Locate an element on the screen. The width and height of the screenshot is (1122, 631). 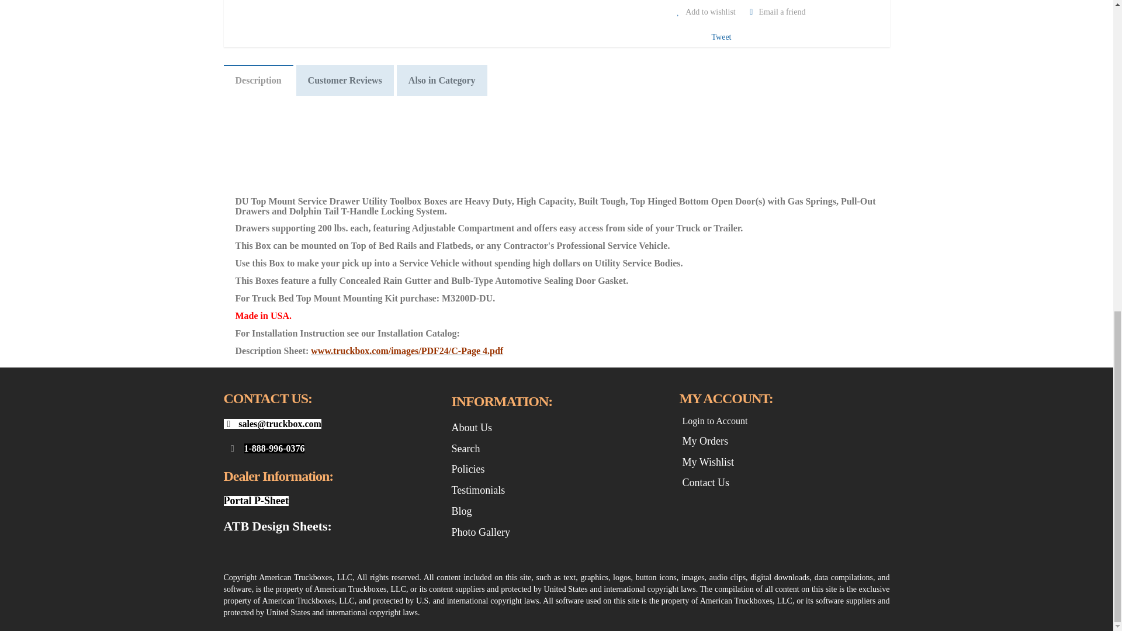
Also in Category is located at coordinates (442, 81).